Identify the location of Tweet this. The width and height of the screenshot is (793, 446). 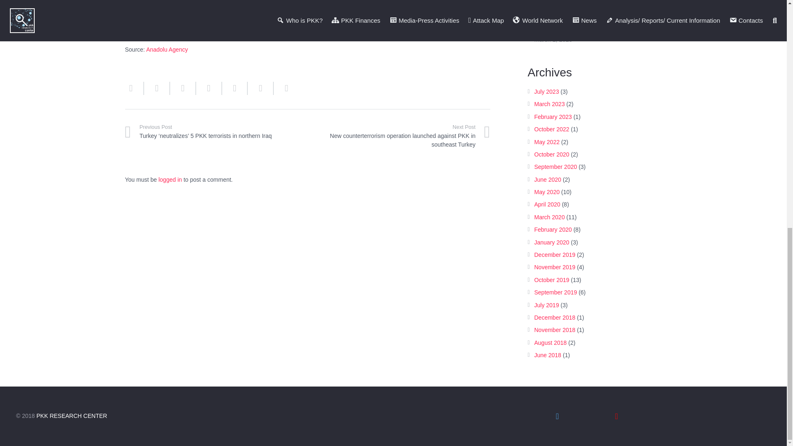
(183, 88).